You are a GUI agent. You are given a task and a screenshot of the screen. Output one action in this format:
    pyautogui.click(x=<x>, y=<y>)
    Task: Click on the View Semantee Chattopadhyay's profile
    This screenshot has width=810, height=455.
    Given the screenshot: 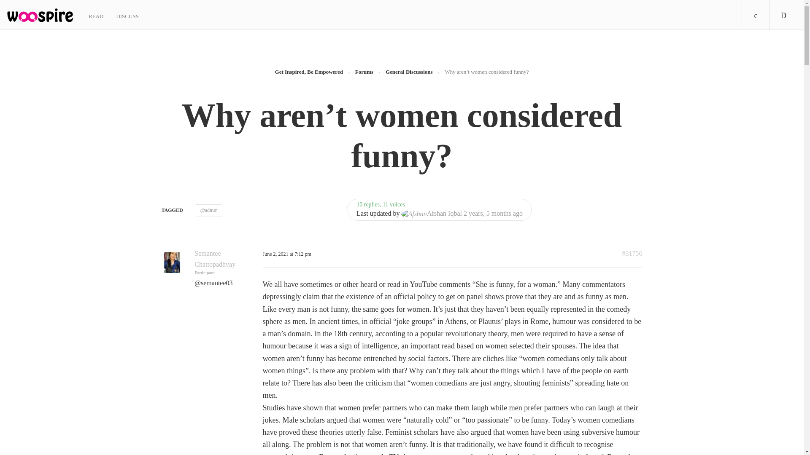 What is the action you would take?
    pyautogui.click(x=215, y=259)
    